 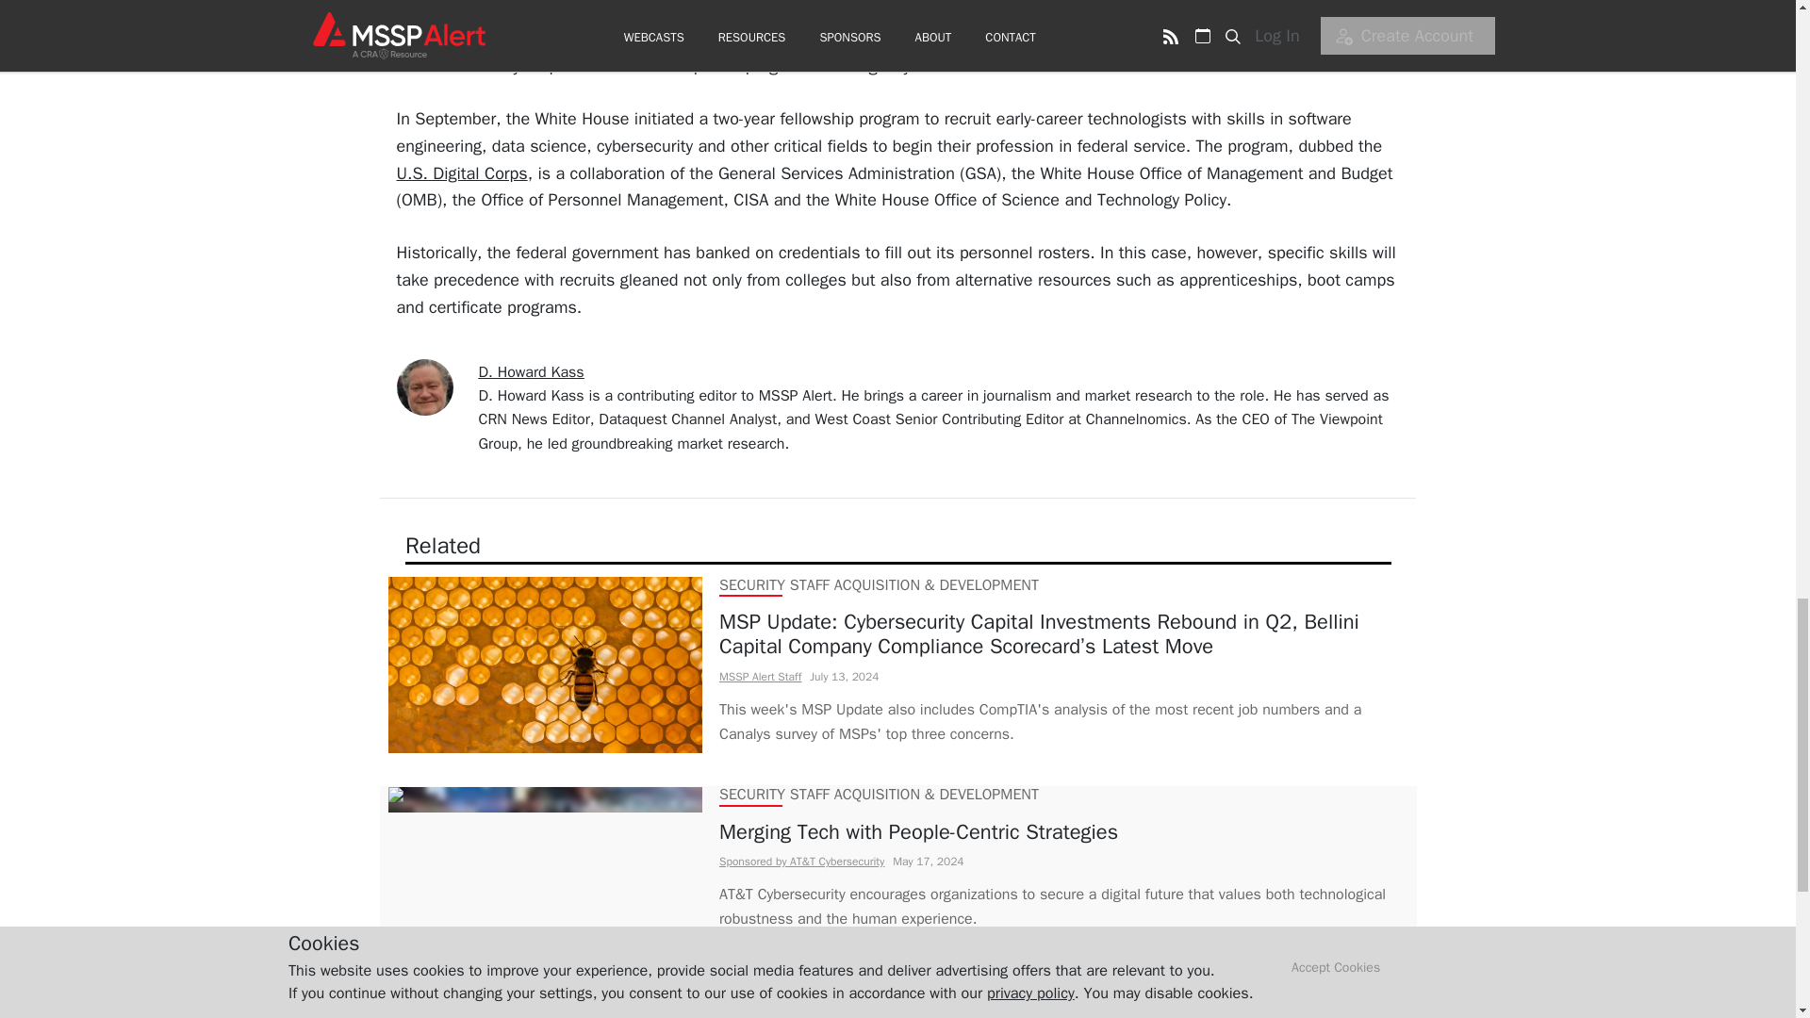 What do you see at coordinates (1063, 832) in the screenshot?
I see `Merging Tech with People-Centric Strategies` at bounding box center [1063, 832].